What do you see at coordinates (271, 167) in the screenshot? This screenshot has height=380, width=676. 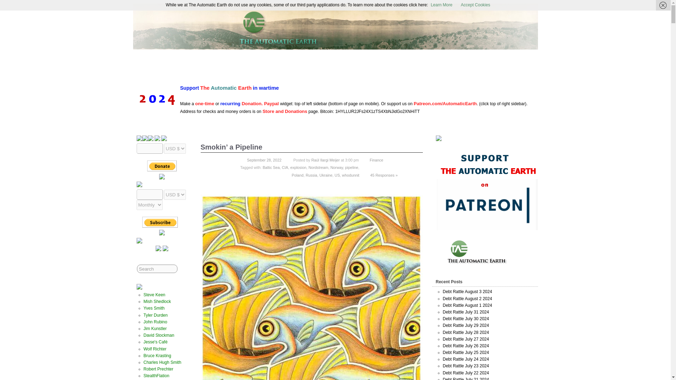 I see `Baltic Sea` at bounding box center [271, 167].